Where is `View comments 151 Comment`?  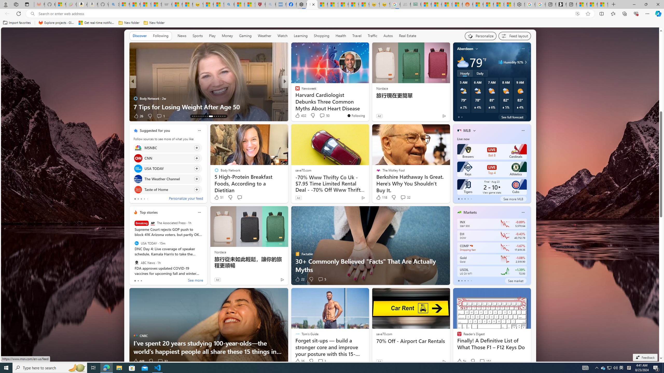
View comments 151 Comment is located at coordinates (485, 361).